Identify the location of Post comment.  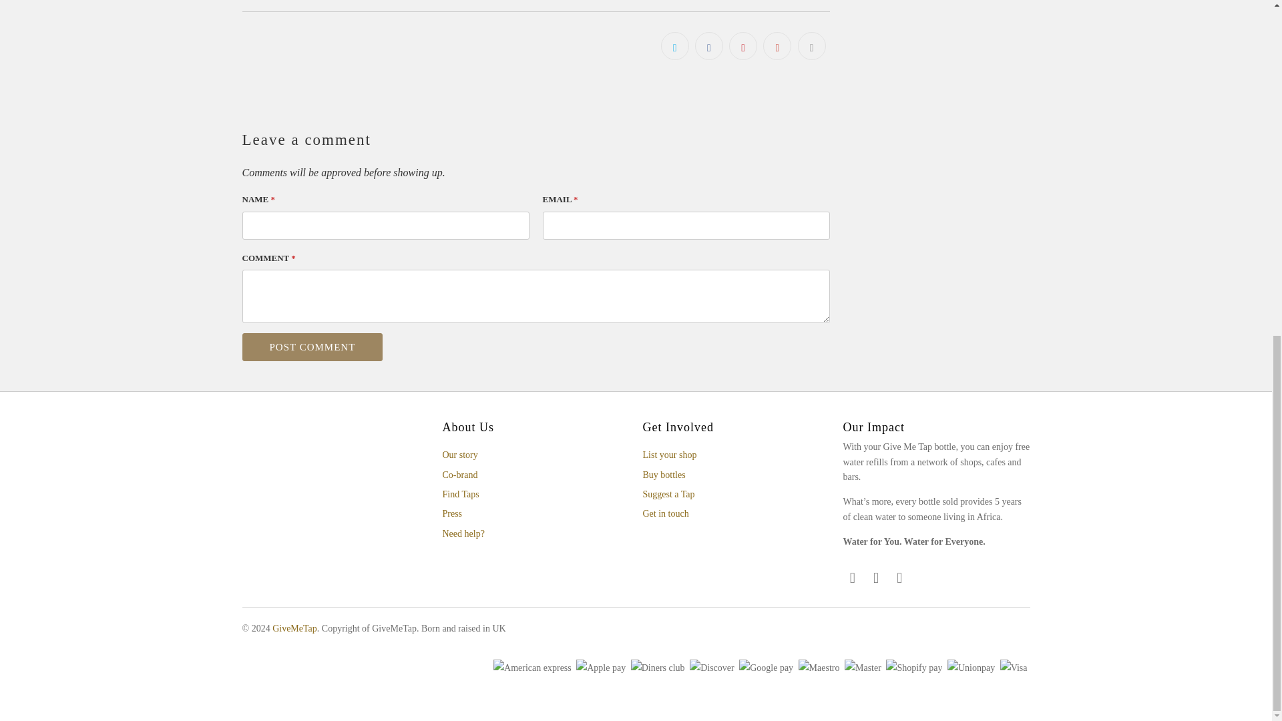
(312, 347).